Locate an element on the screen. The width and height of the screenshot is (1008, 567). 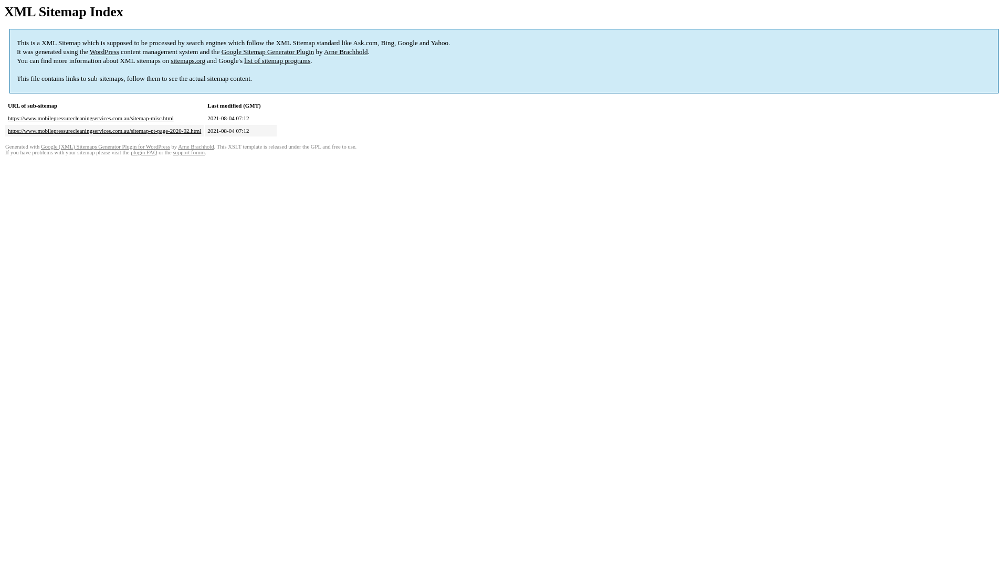
support forum is located at coordinates (189, 152).